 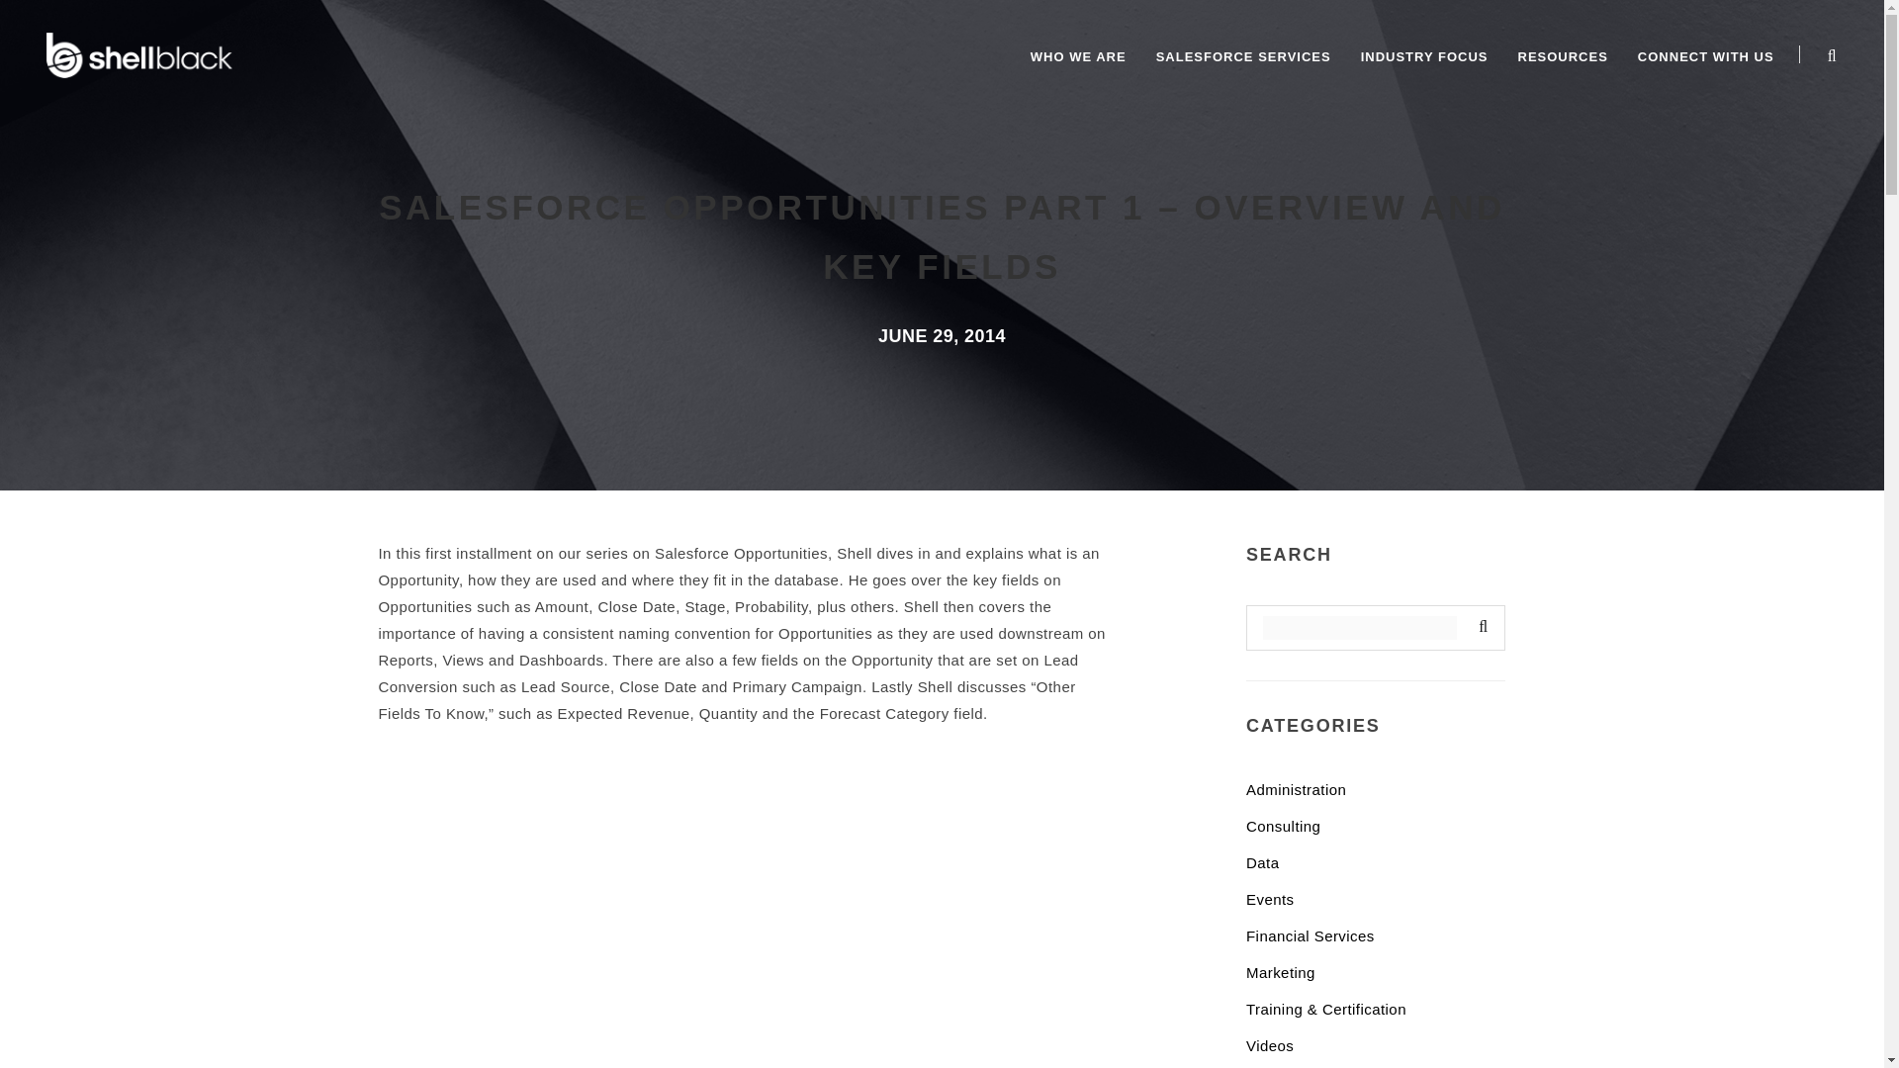 What do you see at coordinates (1424, 57) in the screenshot?
I see `INDUSTRY FOCUS` at bounding box center [1424, 57].